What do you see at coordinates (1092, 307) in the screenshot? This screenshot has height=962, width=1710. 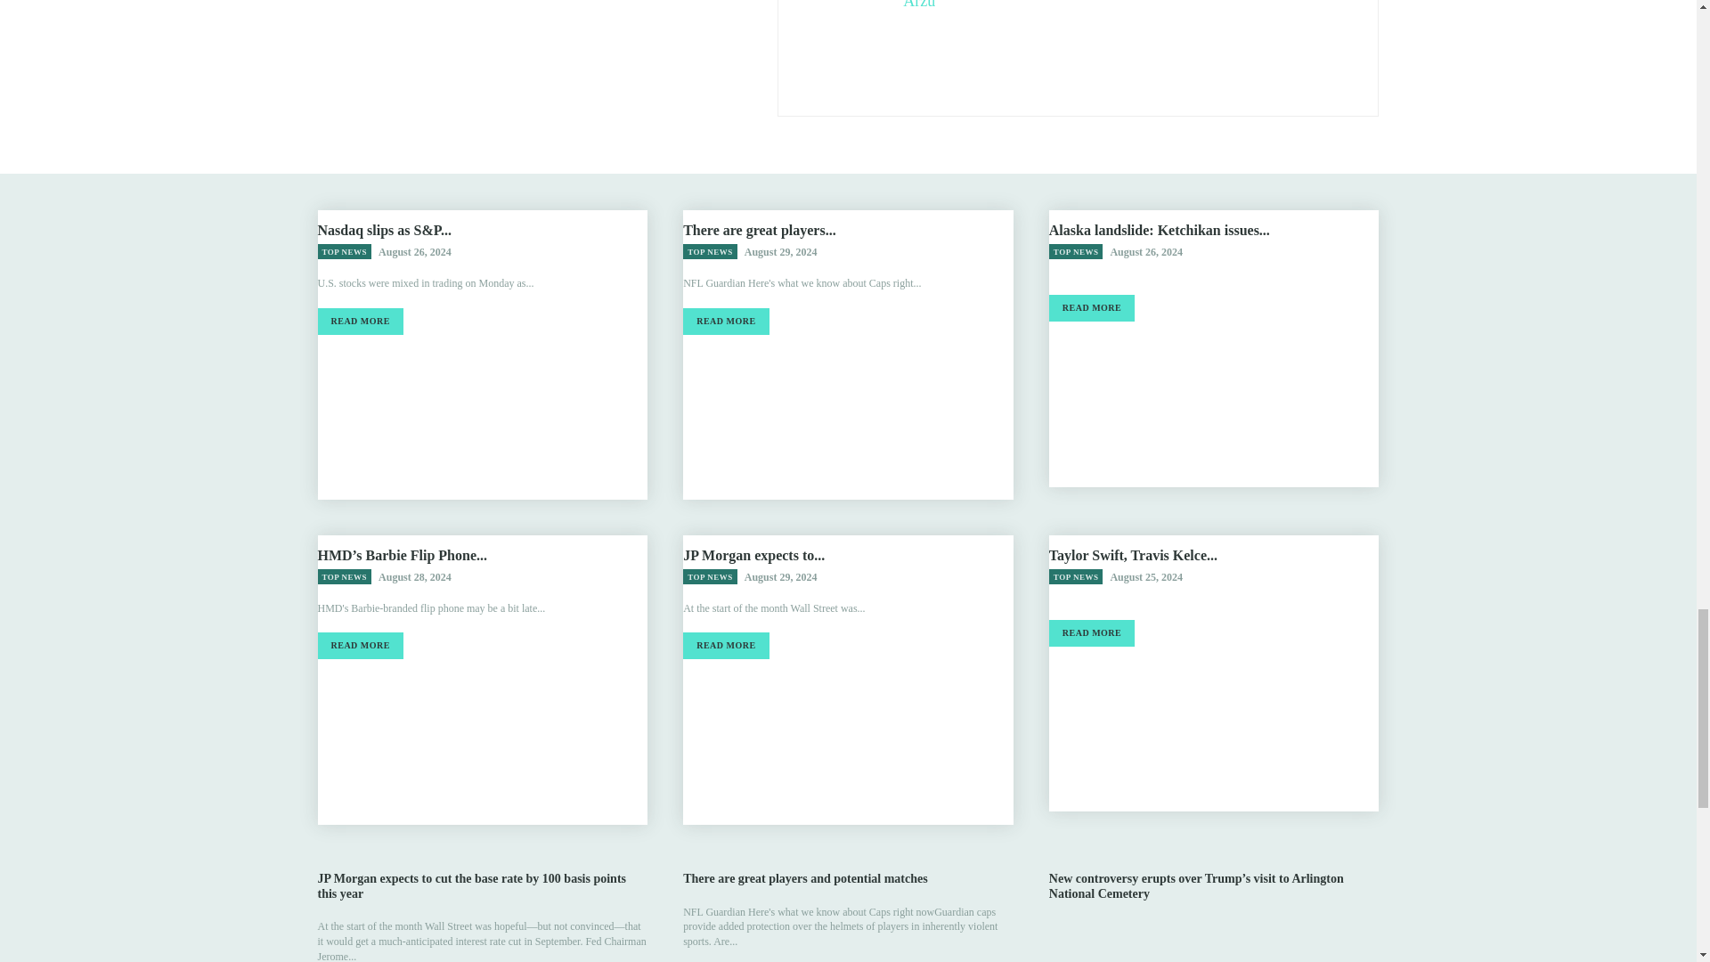 I see `READ MORE` at bounding box center [1092, 307].